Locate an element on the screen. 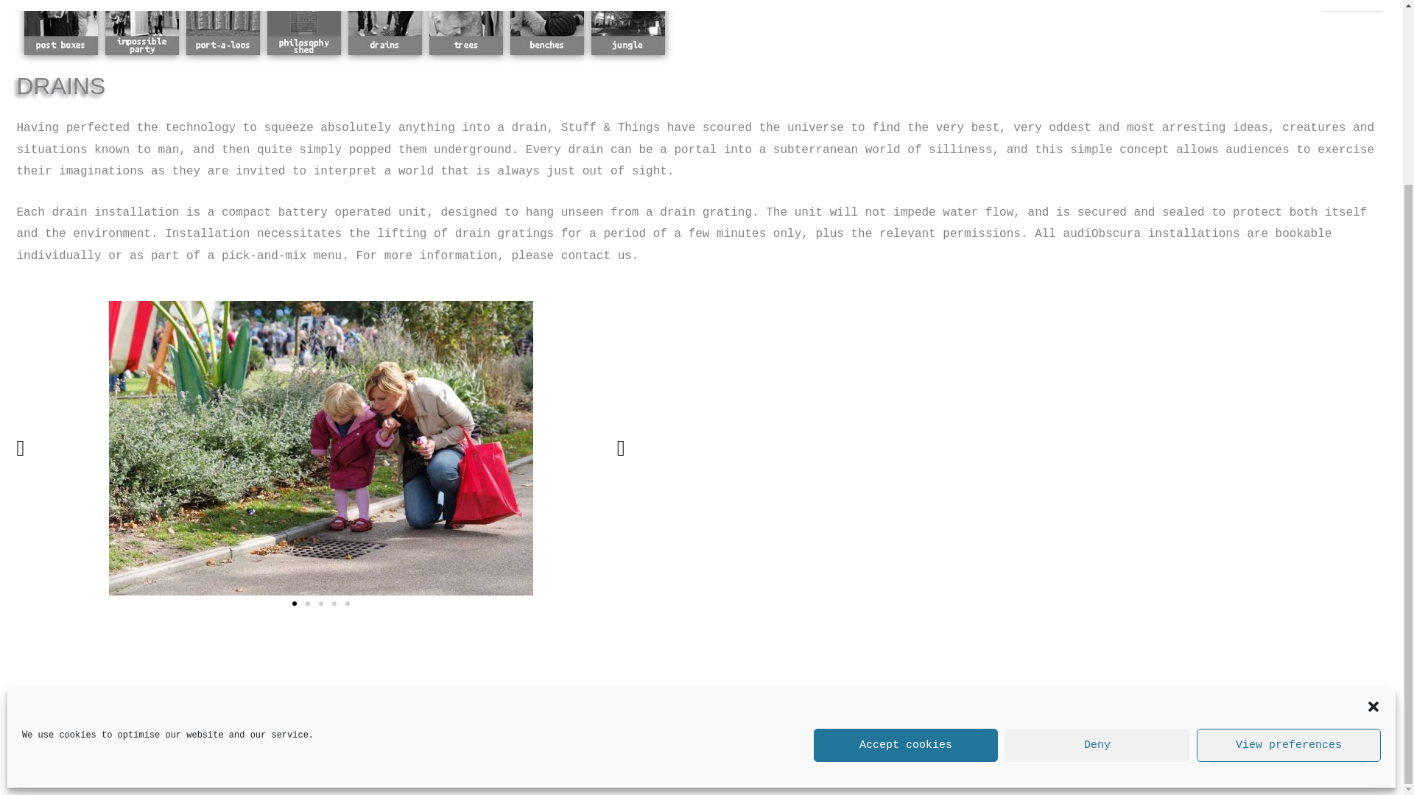 Image resolution: width=1414 pixels, height=795 pixels. Accept cookies is located at coordinates (906, 515).